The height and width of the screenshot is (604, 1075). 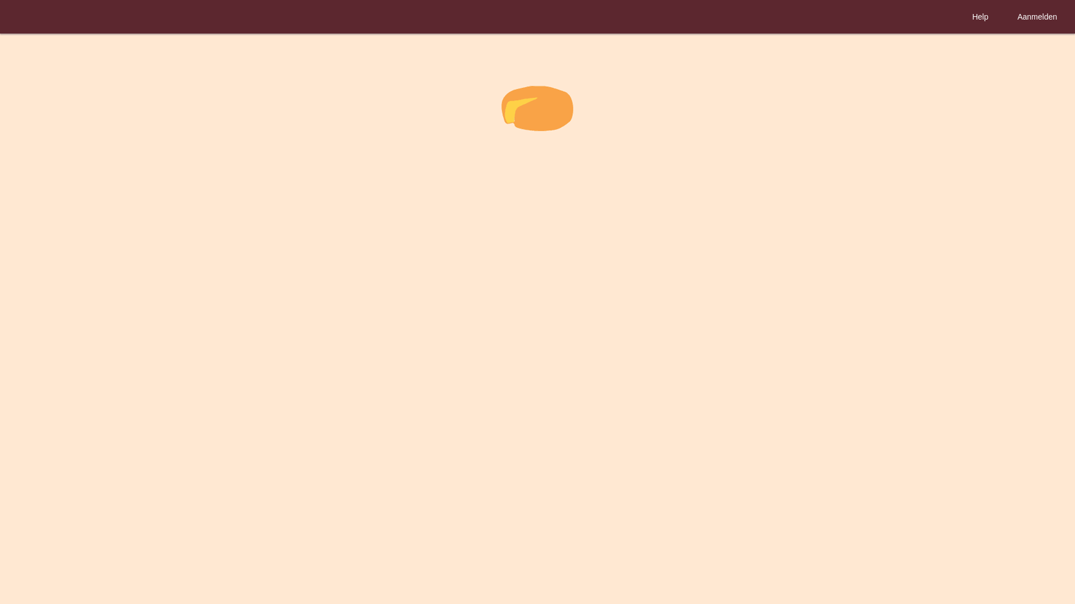 I want to click on Aanmelden, so click(x=1037, y=17).